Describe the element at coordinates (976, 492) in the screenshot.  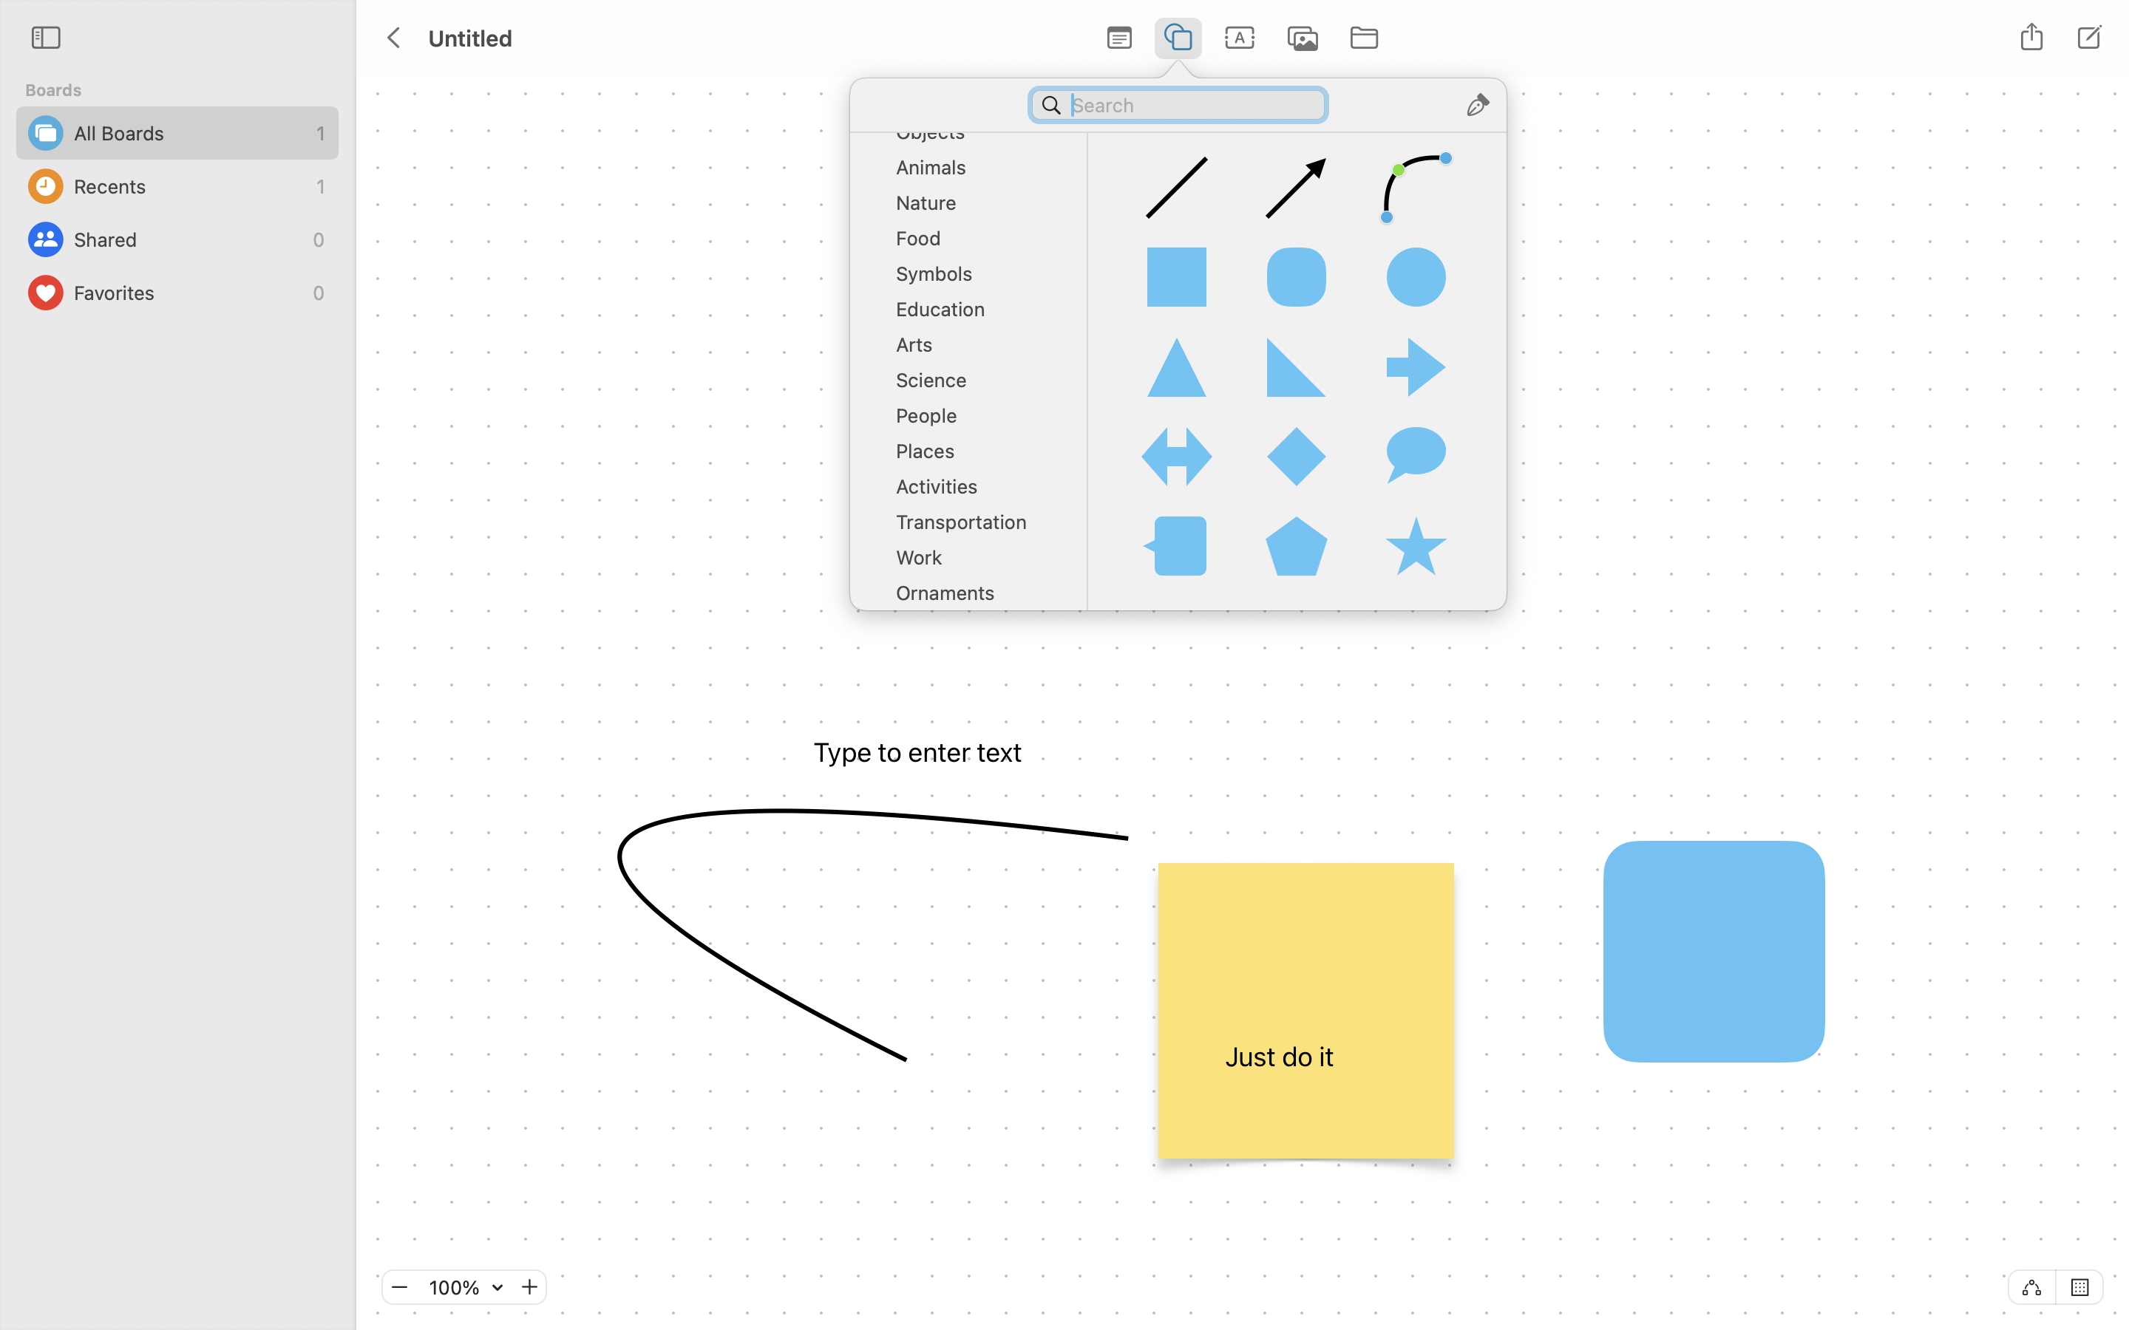
I see `Activities` at that location.